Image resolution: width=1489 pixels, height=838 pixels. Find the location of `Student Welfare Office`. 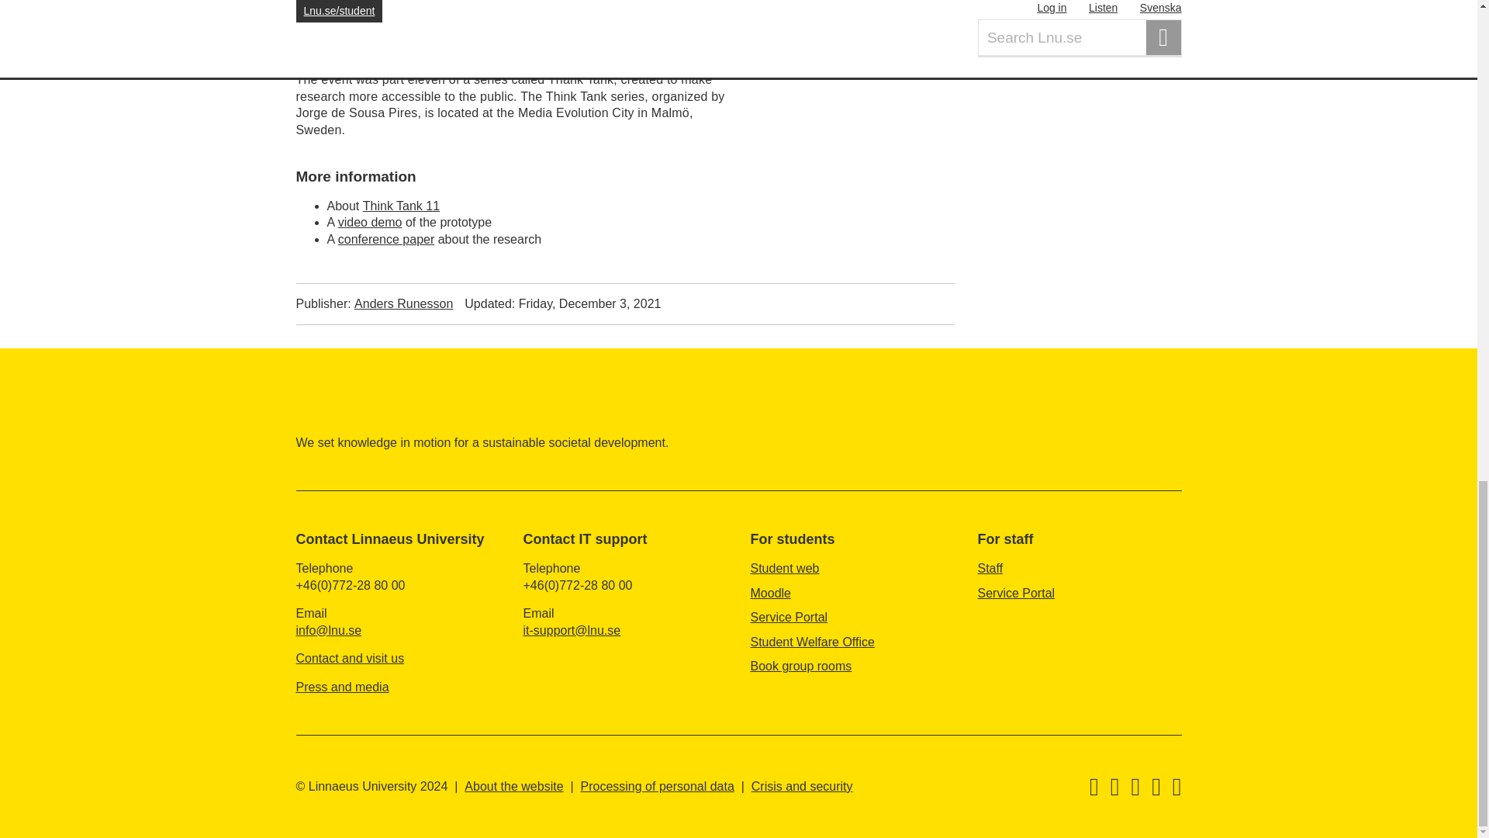

Student Welfare Office is located at coordinates (813, 641).